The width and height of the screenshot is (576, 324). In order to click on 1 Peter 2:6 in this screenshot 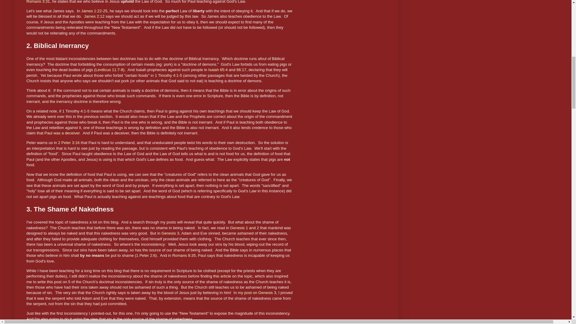, I will do `click(146, 255)`.